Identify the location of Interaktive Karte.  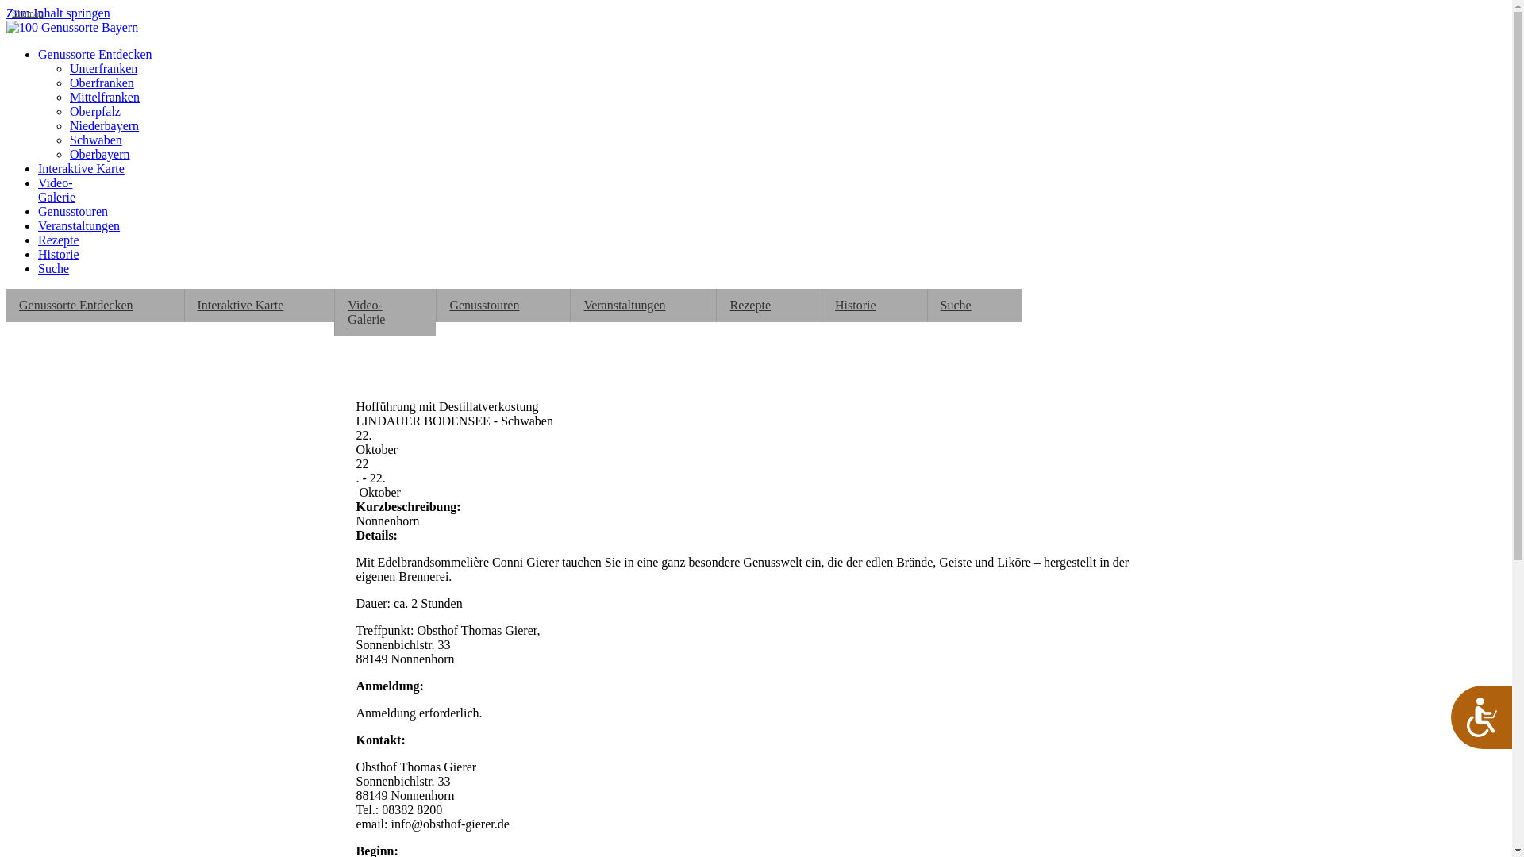
(260, 306).